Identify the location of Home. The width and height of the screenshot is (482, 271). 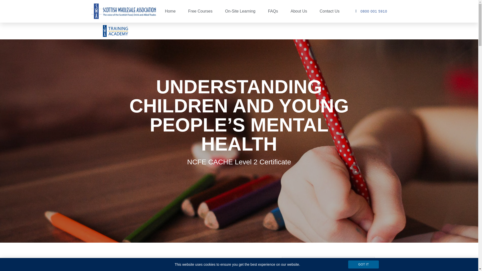
(170, 0).